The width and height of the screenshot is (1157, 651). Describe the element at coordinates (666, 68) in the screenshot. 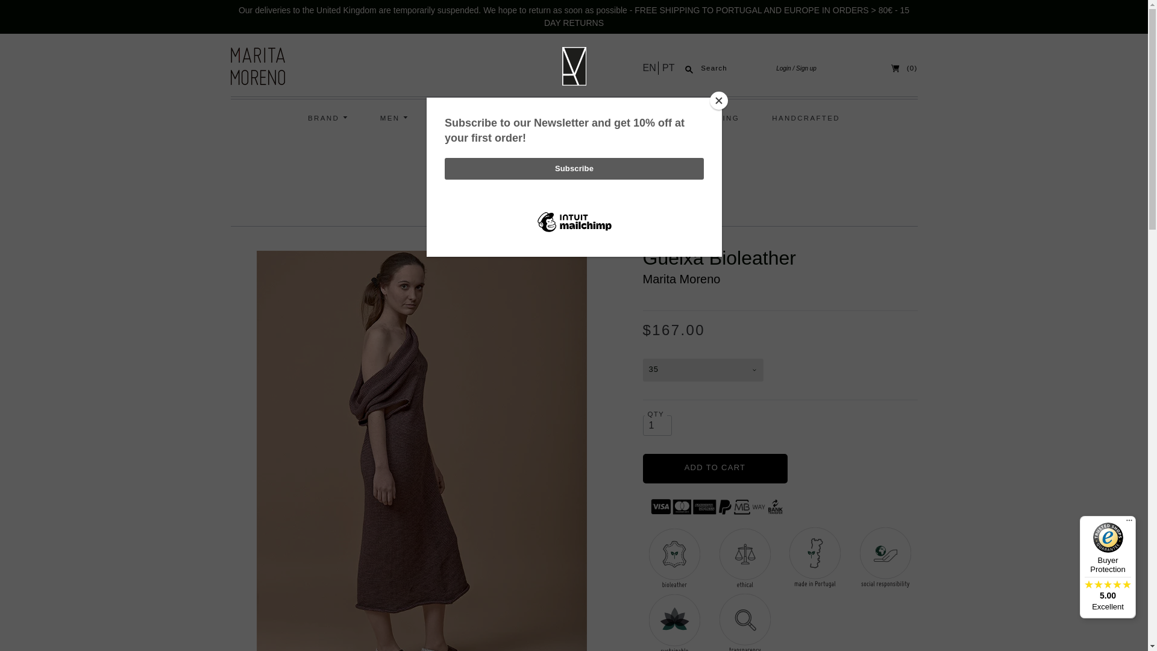

I see `PT` at that location.